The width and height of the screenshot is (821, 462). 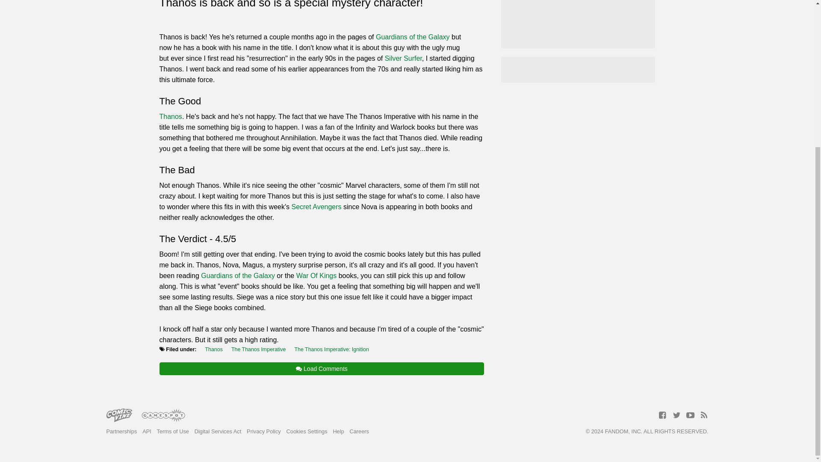 What do you see at coordinates (118, 416) in the screenshot?
I see `Comic Vine` at bounding box center [118, 416].